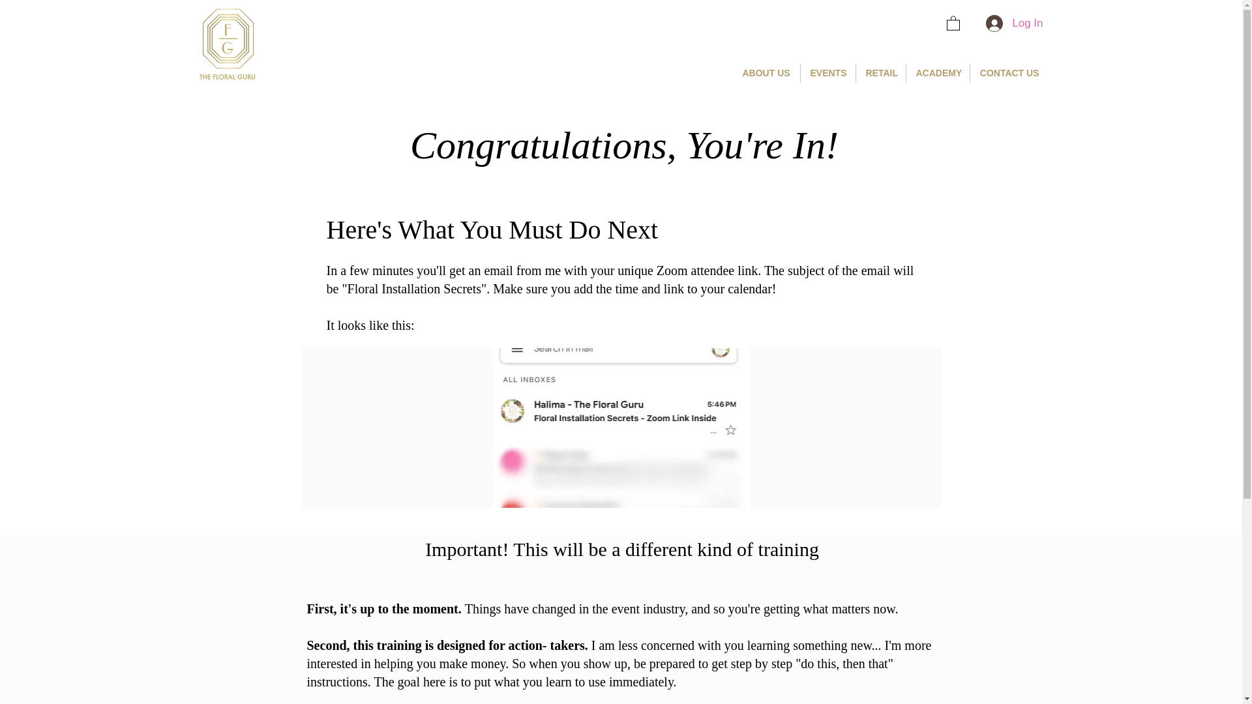  What do you see at coordinates (766, 73) in the screenshot?
I see `ABOUT US` at bounding box center [766, 73].